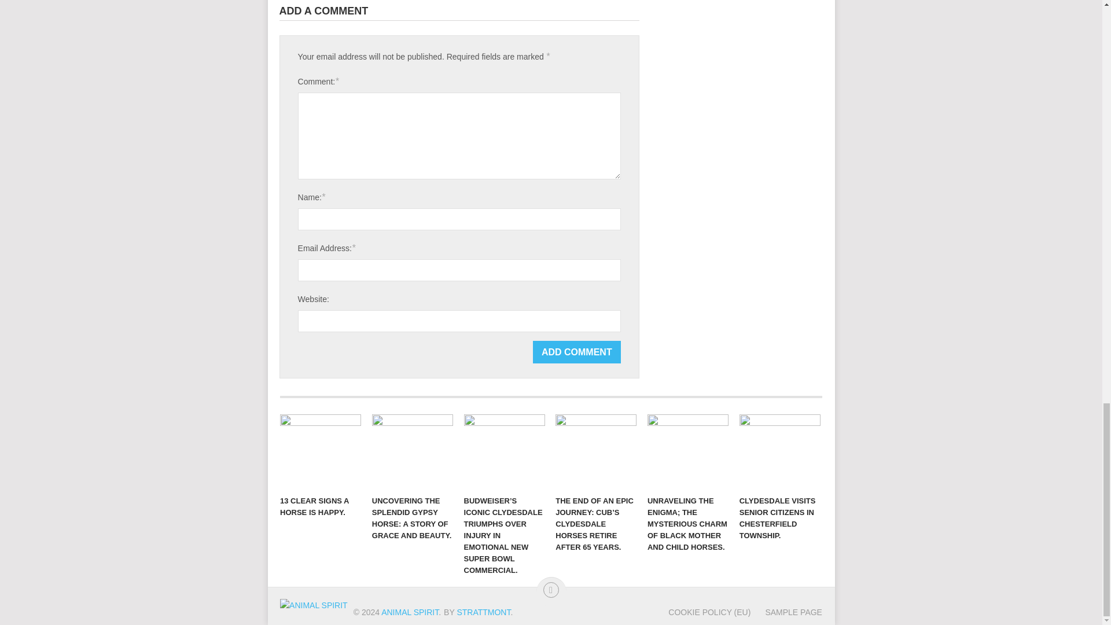 The width and height of the screenshot is (1111, 625). I want to click on ANIMAL SPIRIT, so click(410, 612).